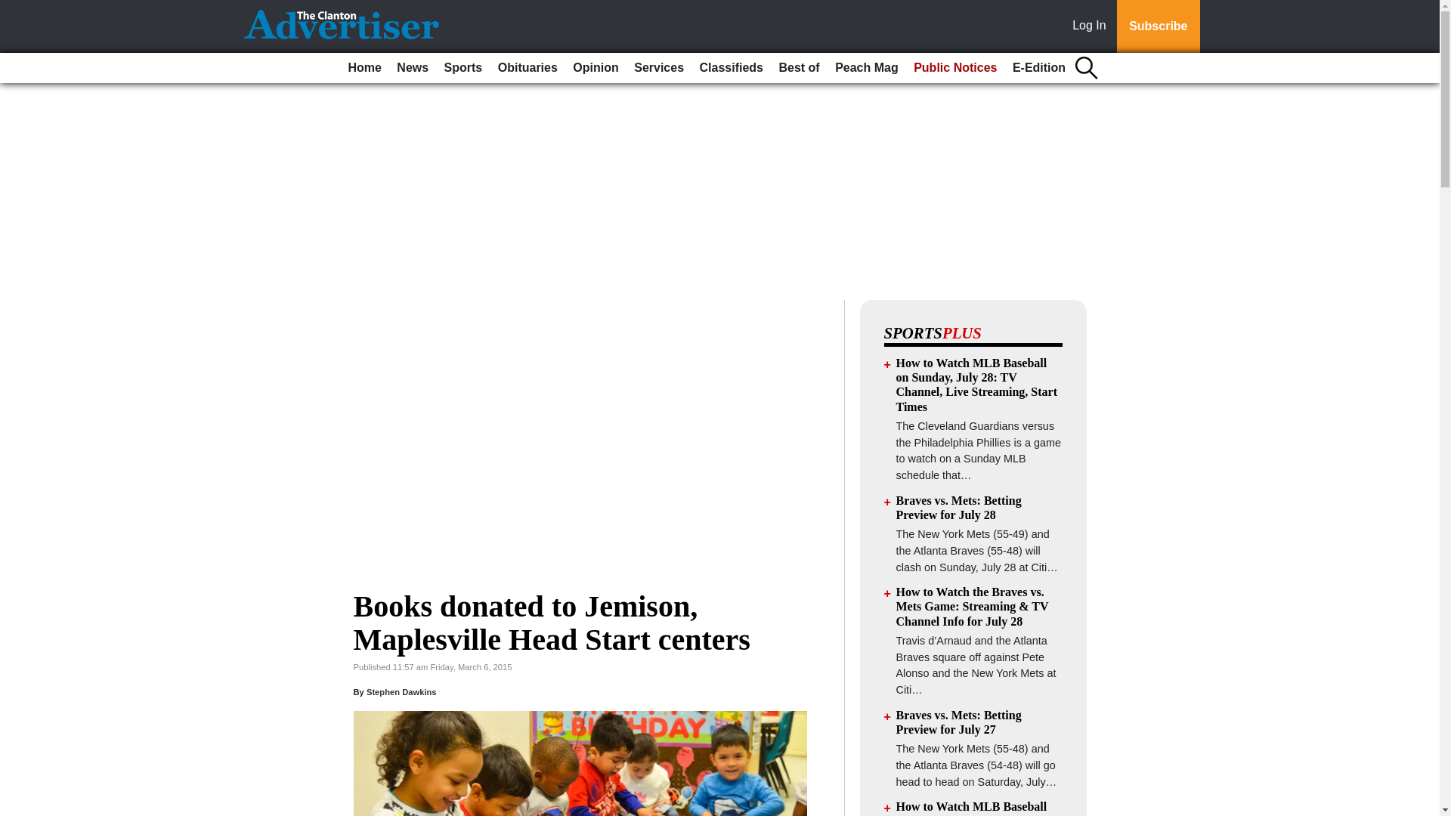 The image size is (1451, 816). I want to click on E-Edition, so click(1039, 68).